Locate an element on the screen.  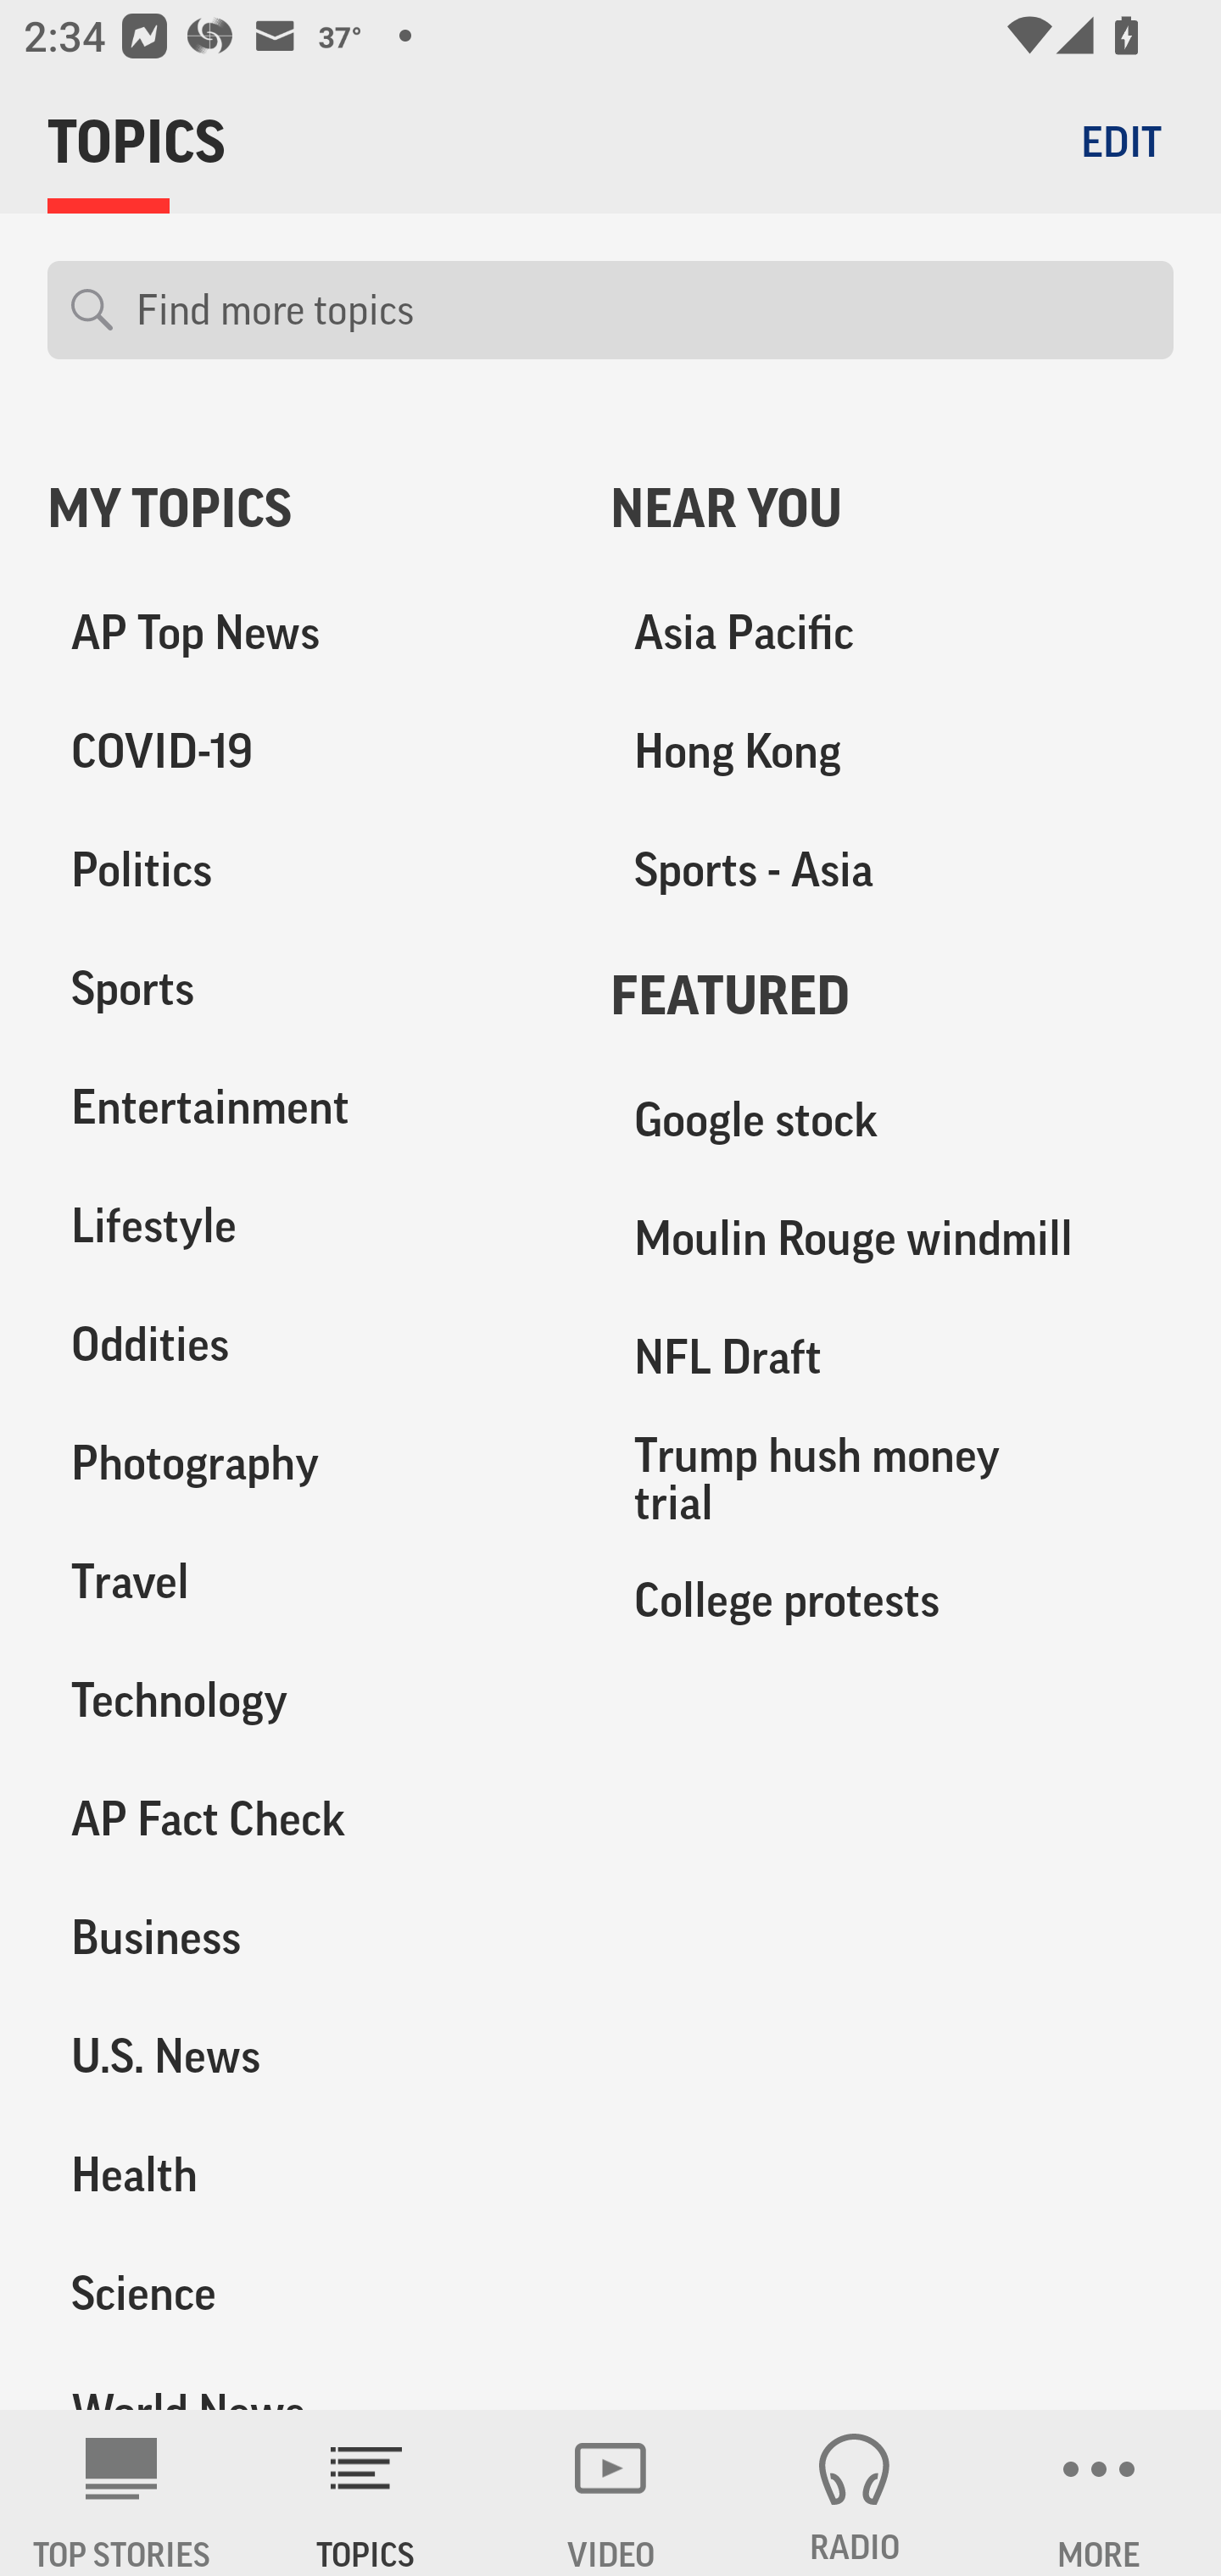
Photography is located at coordinates (305, 1463).